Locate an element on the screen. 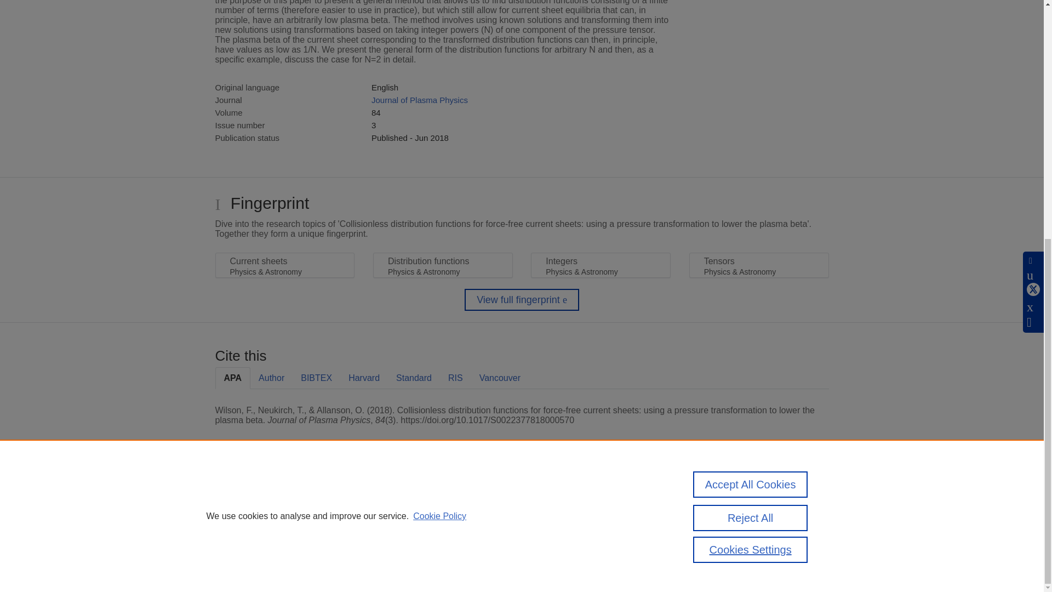  Elsevier B.V. is located at coordinates (366, 511).